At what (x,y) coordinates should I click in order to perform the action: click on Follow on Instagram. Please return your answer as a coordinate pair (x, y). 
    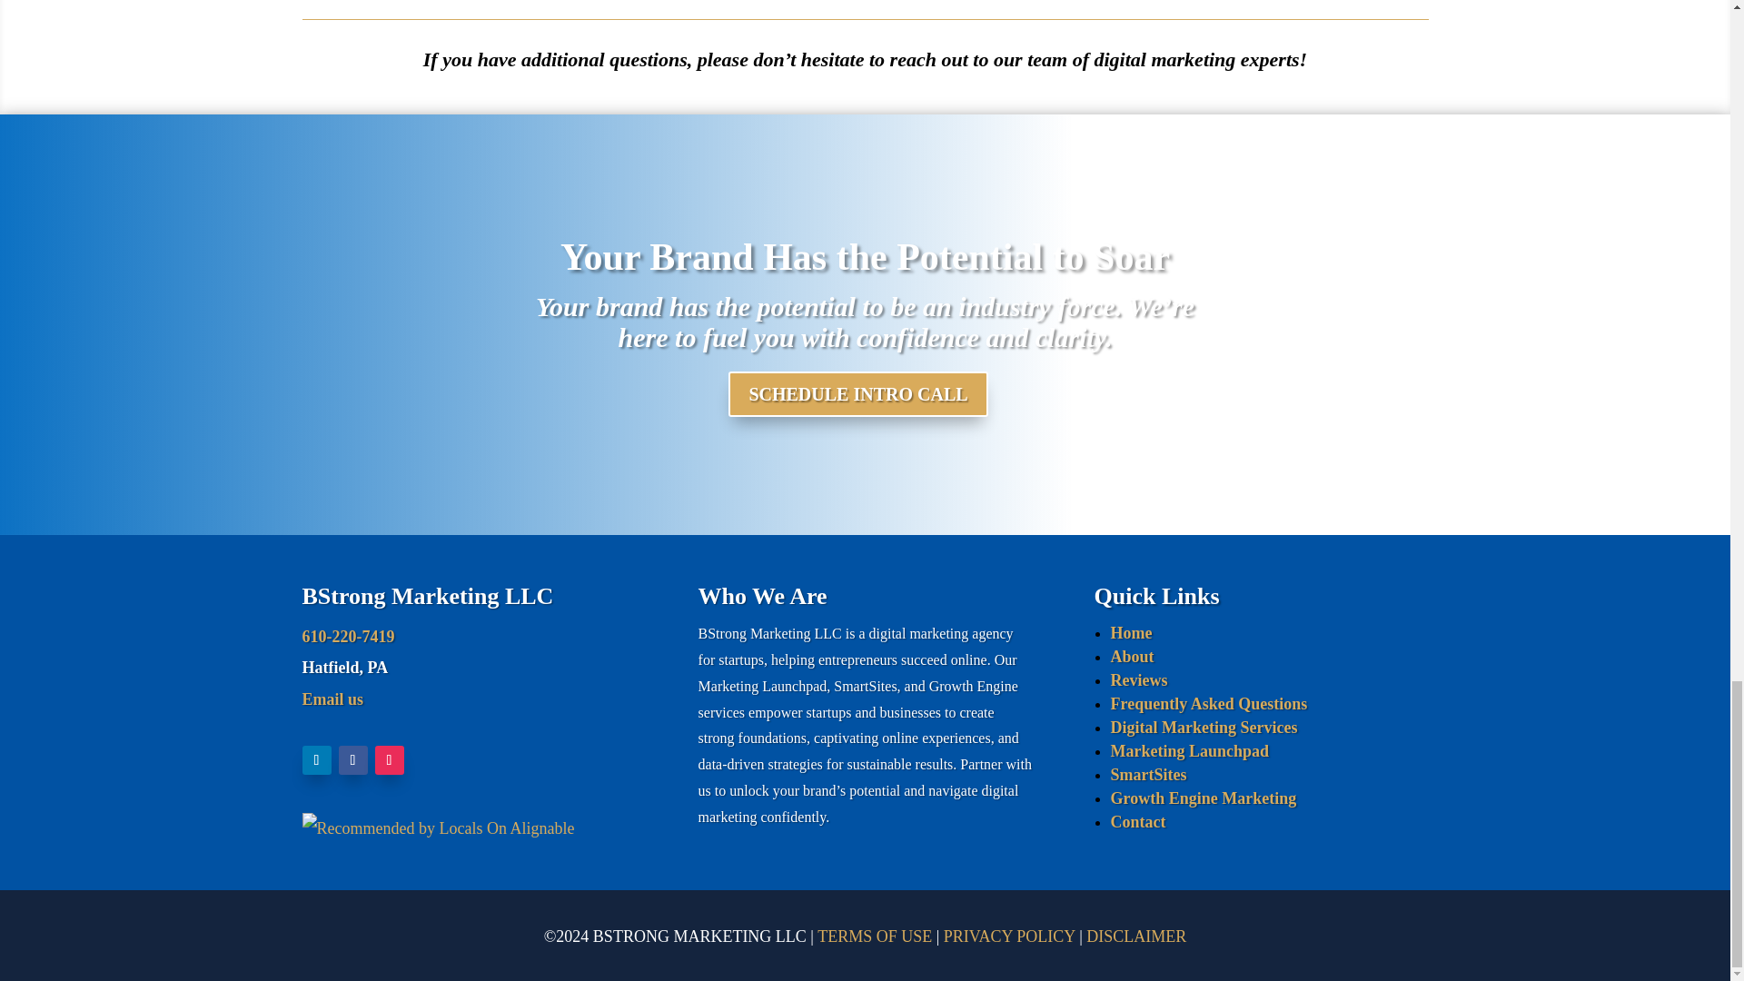
    Looking at the image, I should click on (389, 759).